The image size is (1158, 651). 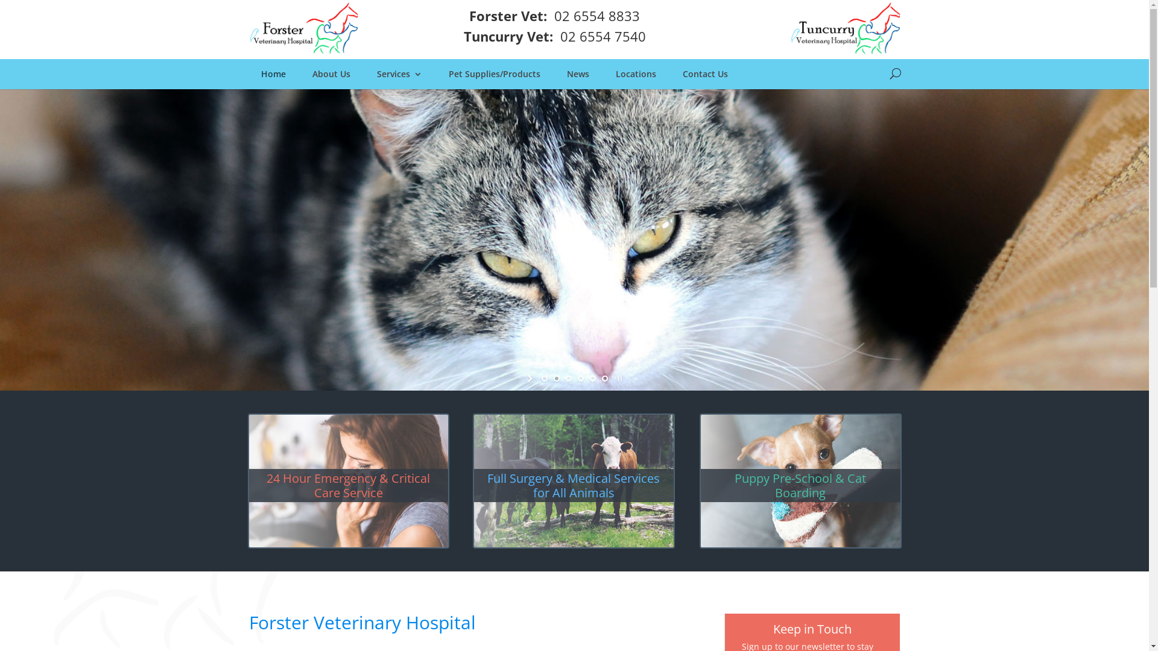 What do you see at coordinates (636, 74) in the screenshot?
I see `Locations` at bounding box center [636, 74].